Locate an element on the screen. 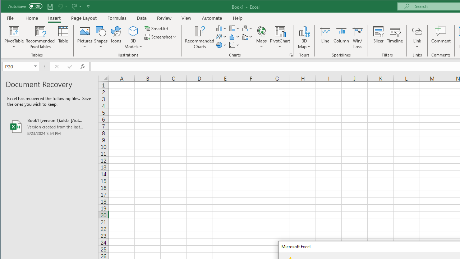 The width and height of the screenshot is (460, 259). Insert Statistic Chart is located at coordinates (234, 37).